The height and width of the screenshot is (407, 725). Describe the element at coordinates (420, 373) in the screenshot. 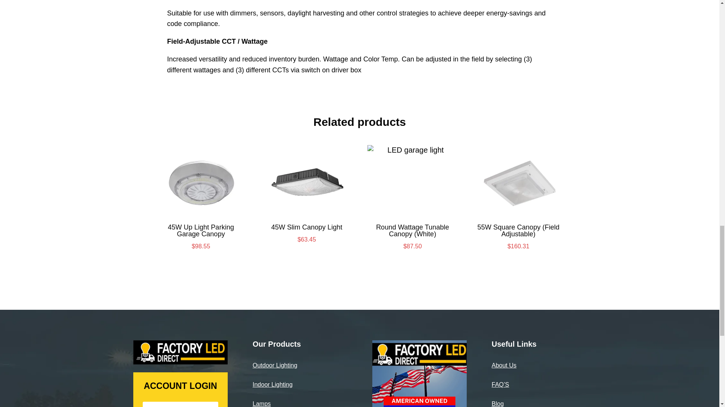

I see `USA owned and operated` at that location.